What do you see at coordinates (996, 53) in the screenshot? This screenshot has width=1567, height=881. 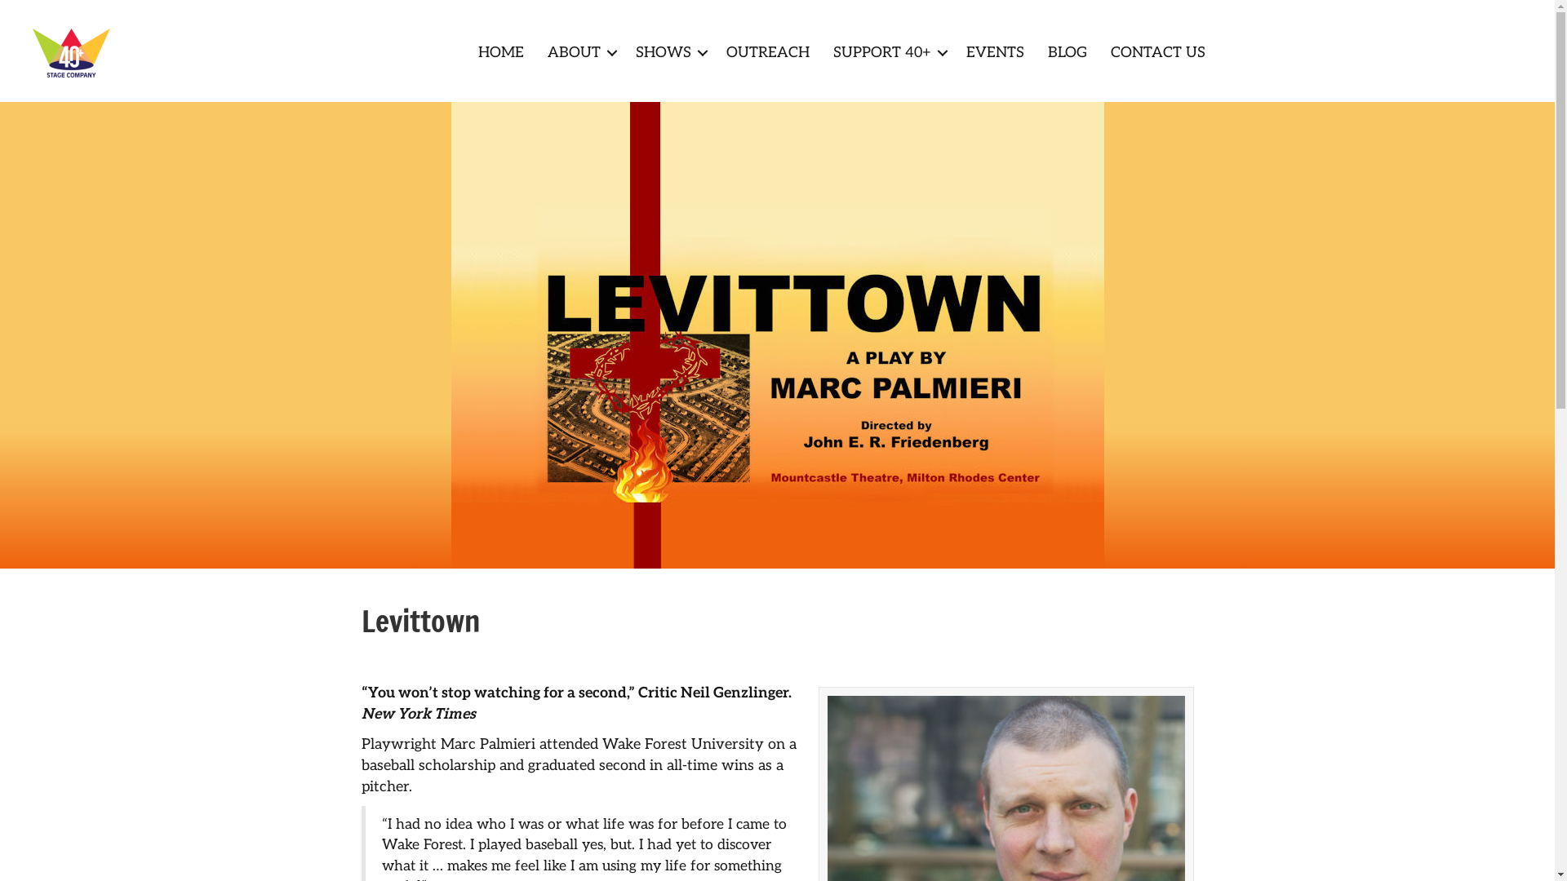 I see `EVENTS` at bounding box center [996, 53].